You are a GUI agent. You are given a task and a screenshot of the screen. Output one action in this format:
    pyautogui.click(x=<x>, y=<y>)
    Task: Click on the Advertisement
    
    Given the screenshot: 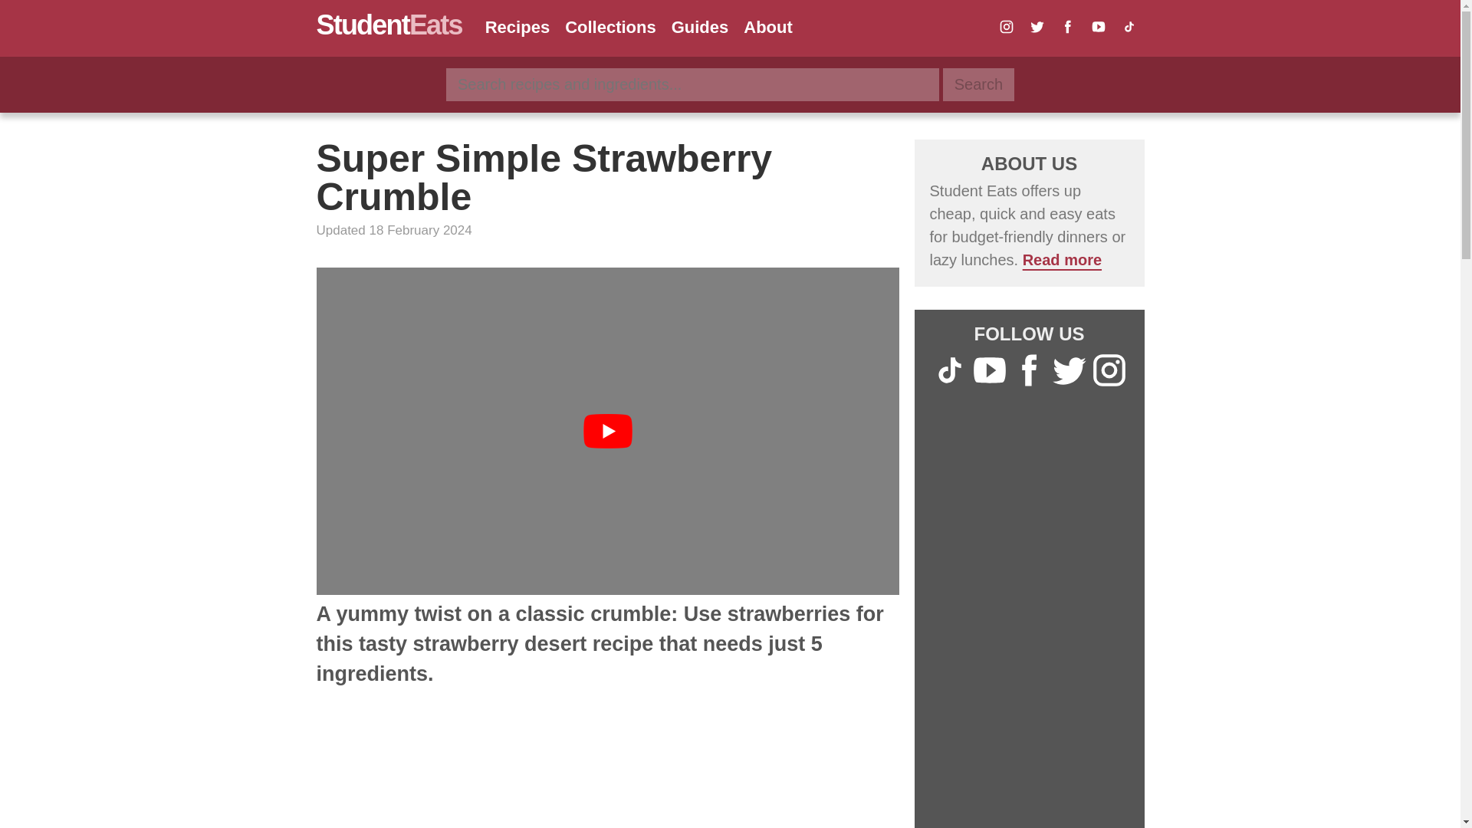 What is the action you would take?
    pyautogui.click(x=607, y=770)
    